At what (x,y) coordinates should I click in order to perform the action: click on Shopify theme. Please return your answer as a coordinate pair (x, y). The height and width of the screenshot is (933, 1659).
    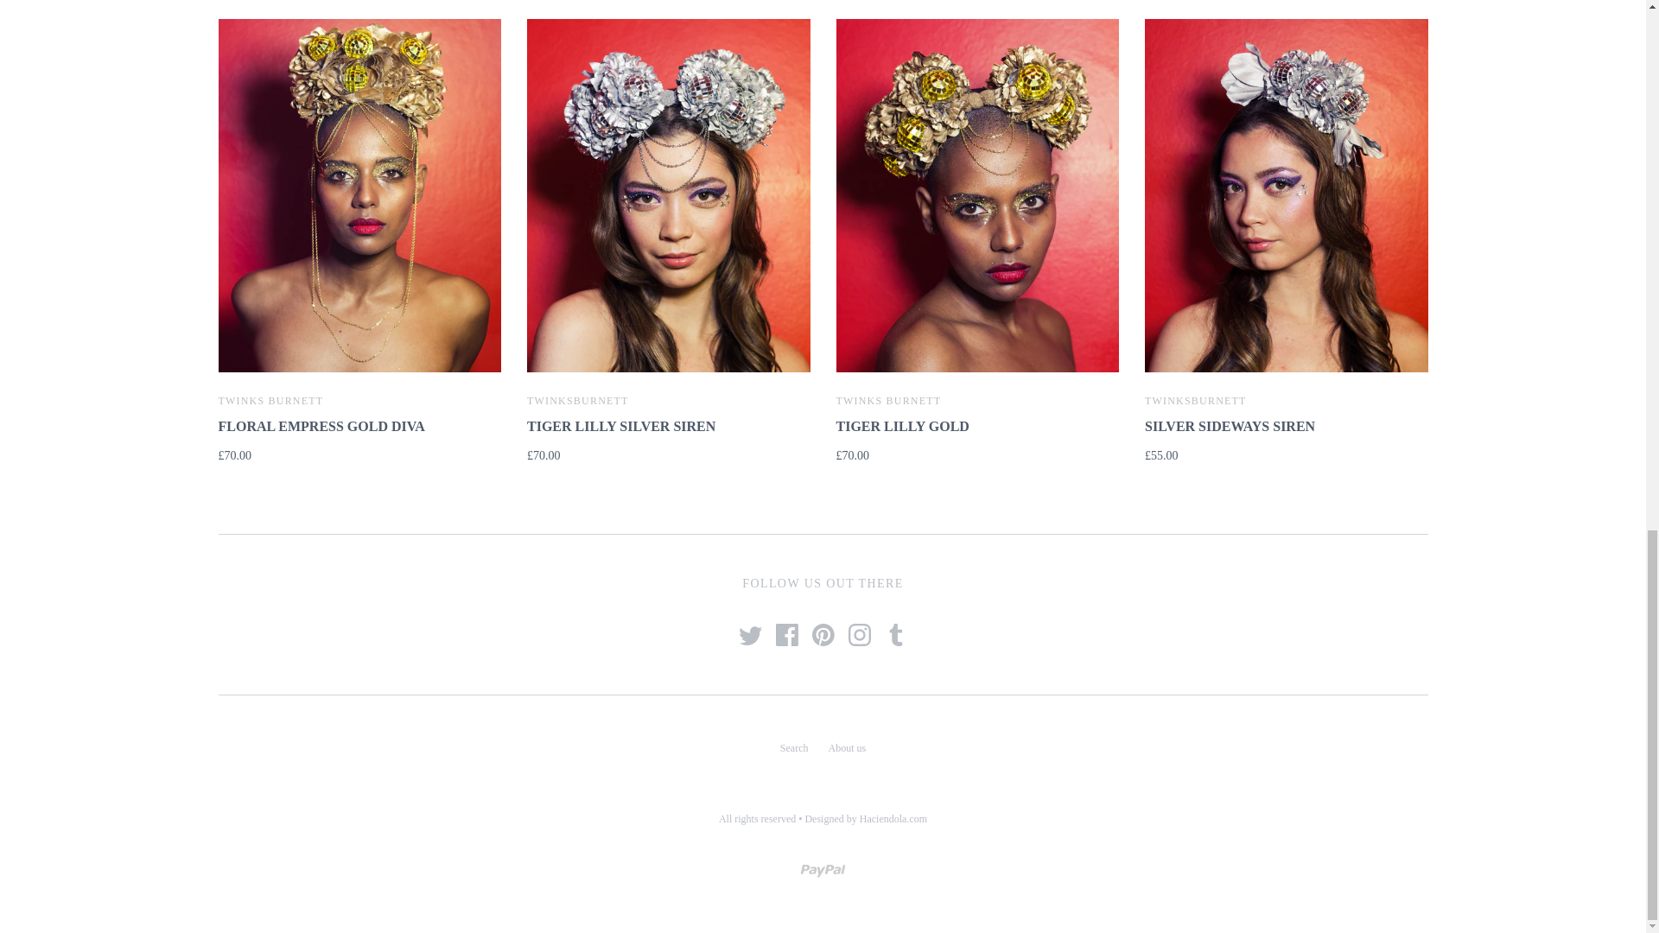
    Looking at the image, I should click on (893, 818).